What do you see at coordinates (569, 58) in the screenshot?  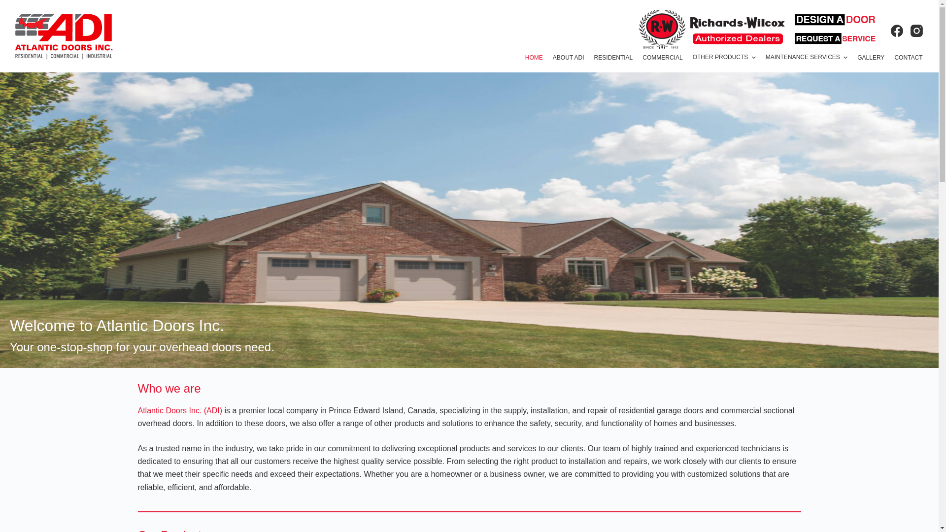 I see `ABOUT ADI` at bounding box center [569, 58].